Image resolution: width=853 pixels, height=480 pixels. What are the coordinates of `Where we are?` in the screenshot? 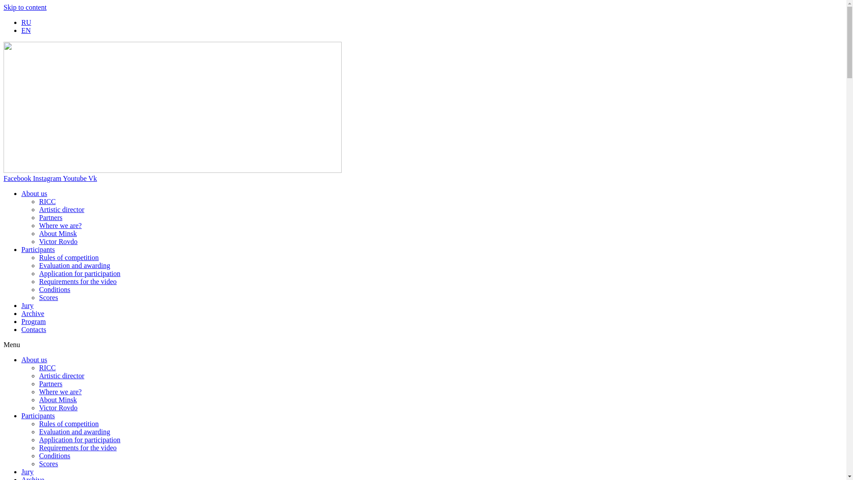 It's located at (60, 226).